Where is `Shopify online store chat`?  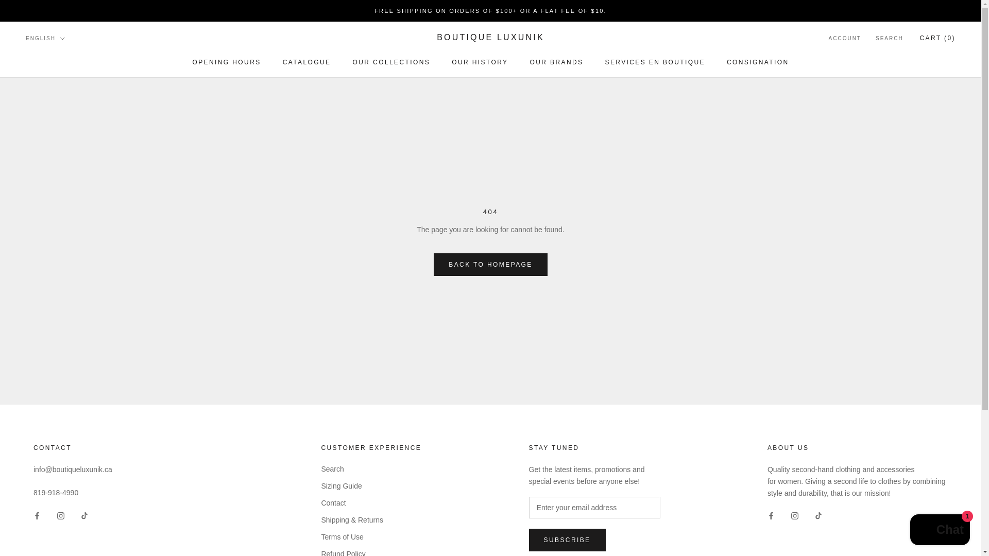
Shopify online store chat is located at coordinates (940, 531).